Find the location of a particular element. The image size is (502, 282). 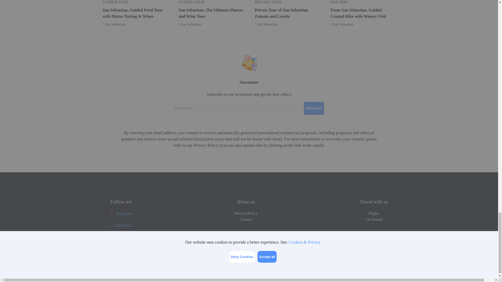

Flights is located at coordinates (374, 213).